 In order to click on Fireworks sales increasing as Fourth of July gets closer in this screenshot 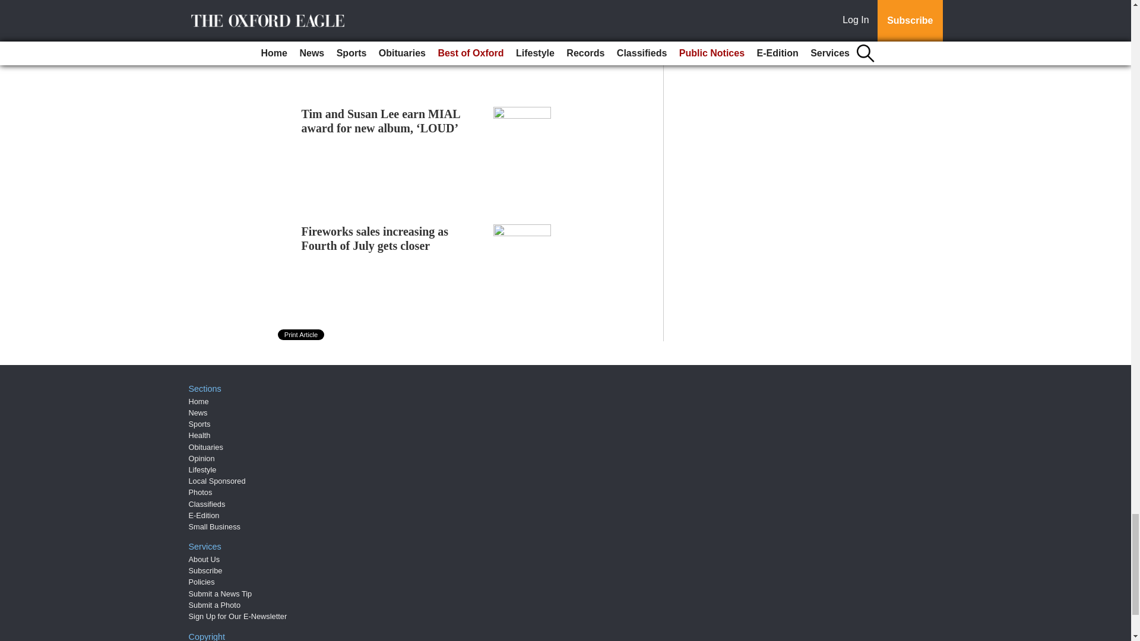, I will do `click(375, 239)`.